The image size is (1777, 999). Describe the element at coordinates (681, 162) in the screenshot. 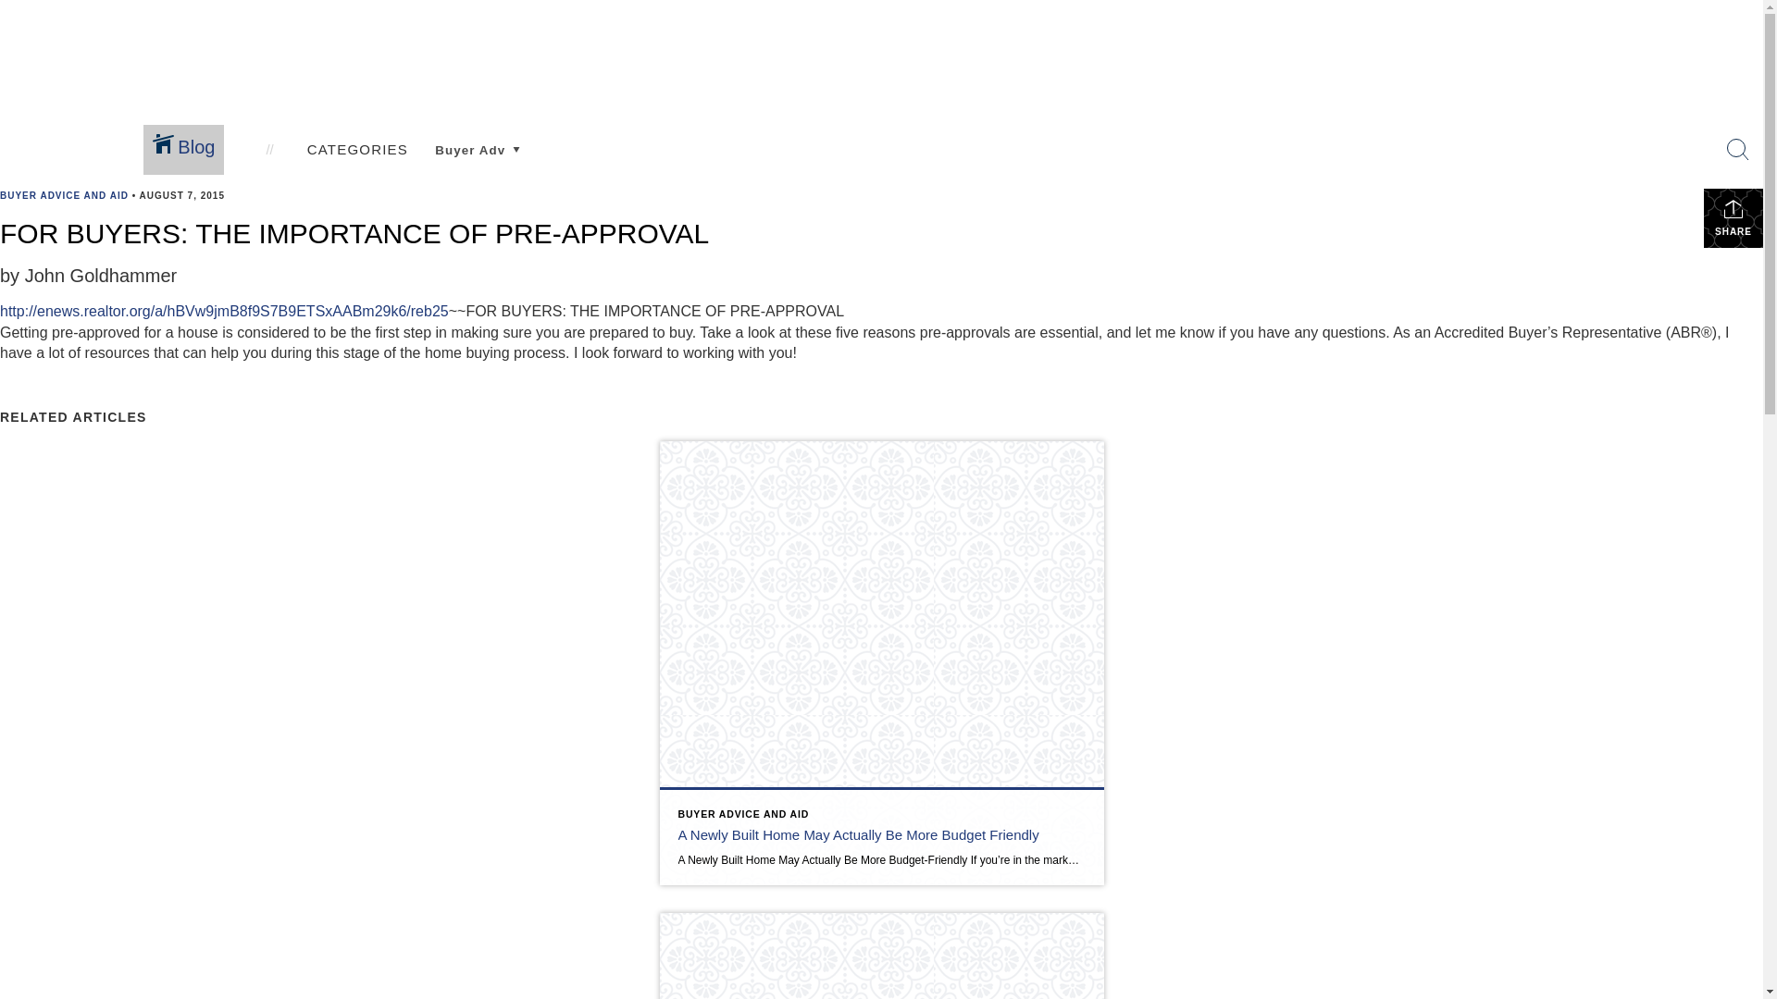

I see `Featured Properties` at that location.